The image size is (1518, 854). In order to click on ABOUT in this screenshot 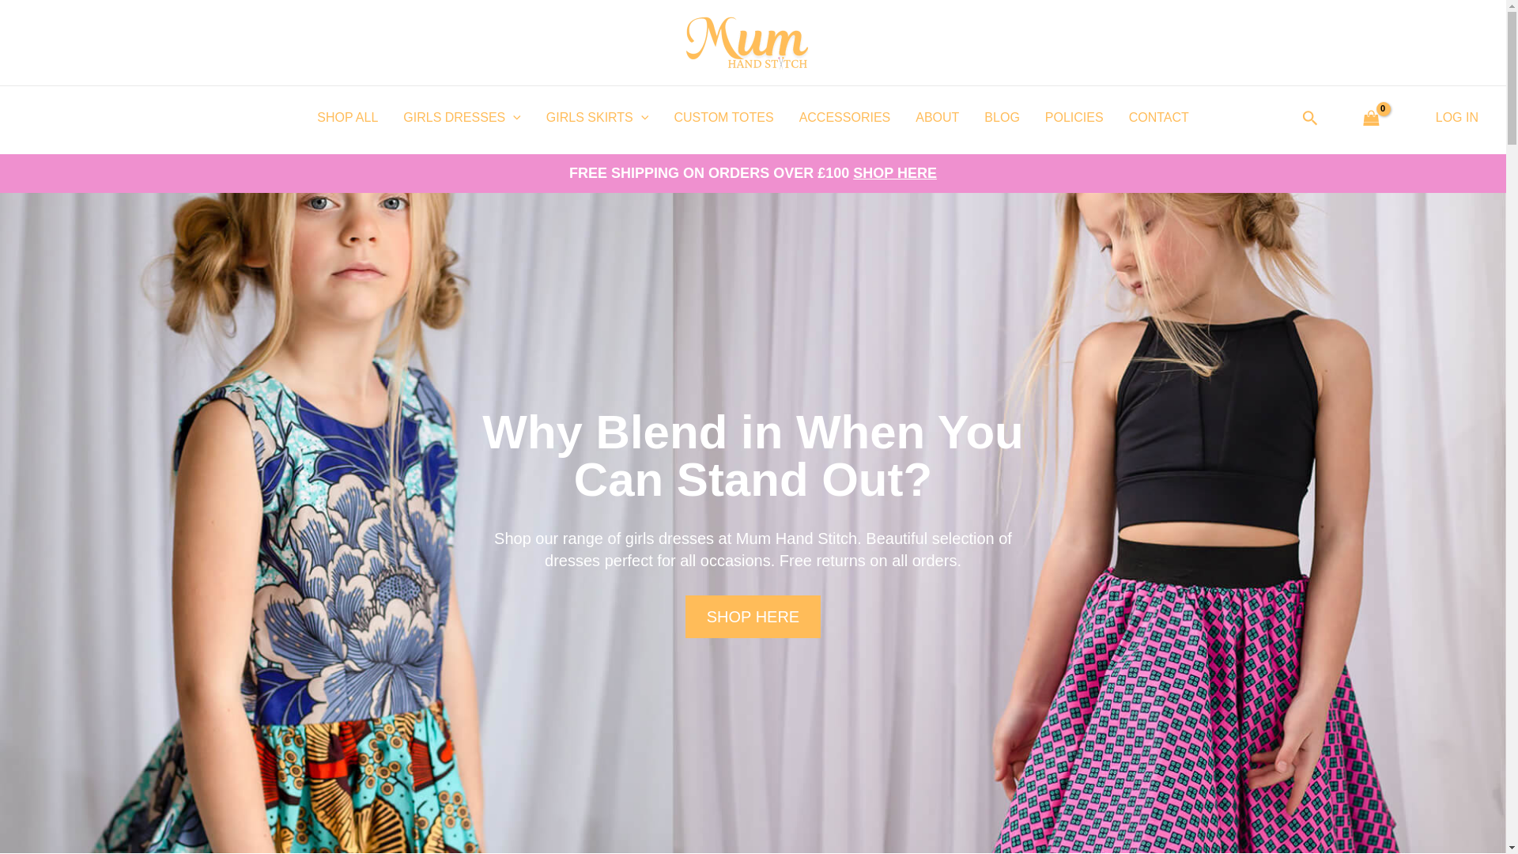, I will do `click(937, 118)`.